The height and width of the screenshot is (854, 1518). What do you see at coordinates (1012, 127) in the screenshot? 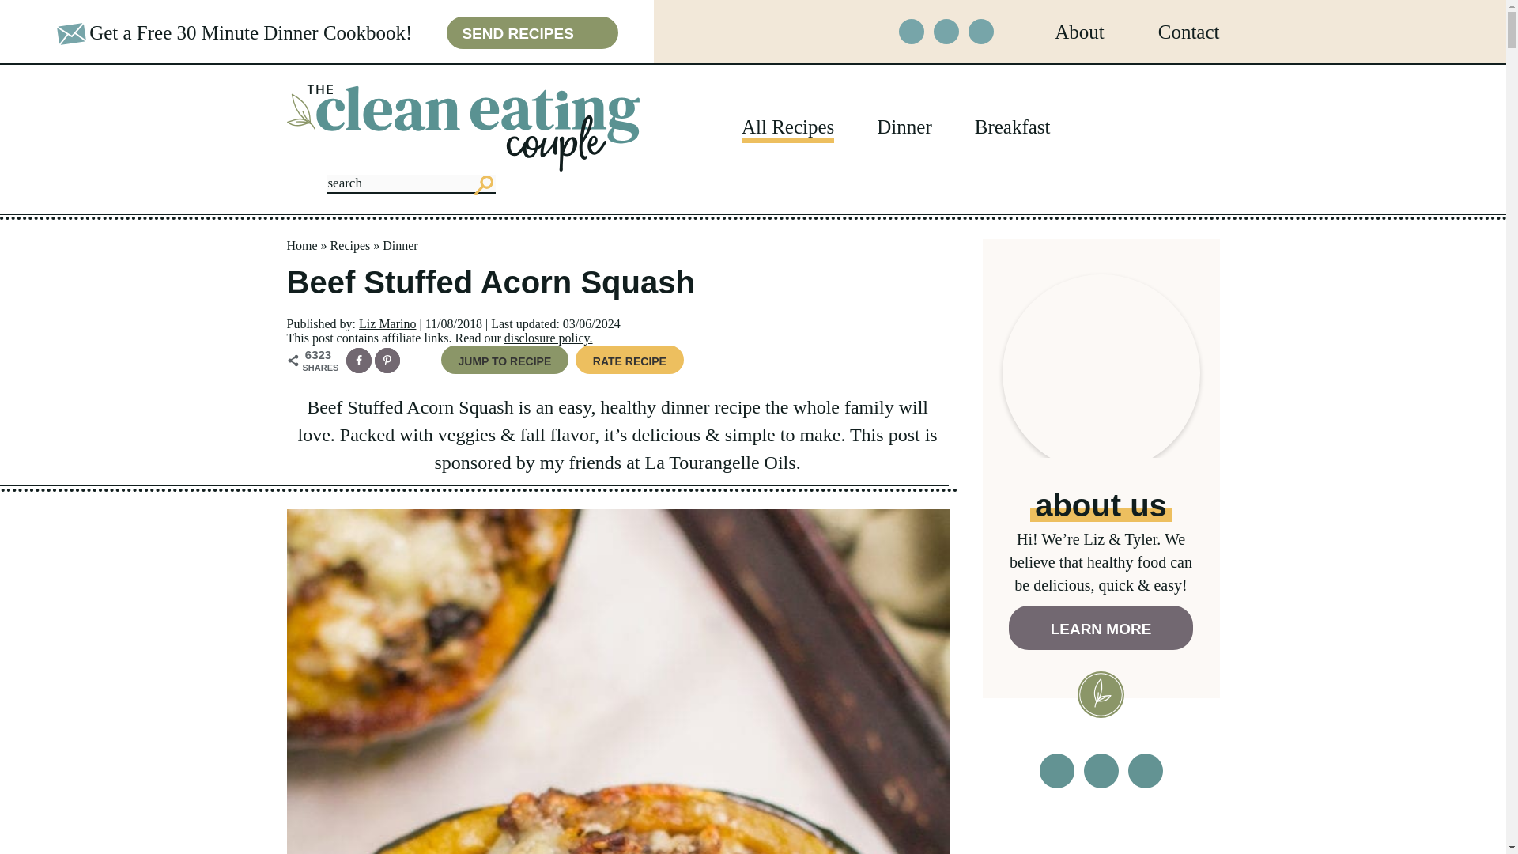
I see `Breakfast` at bounding box center [1012, 127].